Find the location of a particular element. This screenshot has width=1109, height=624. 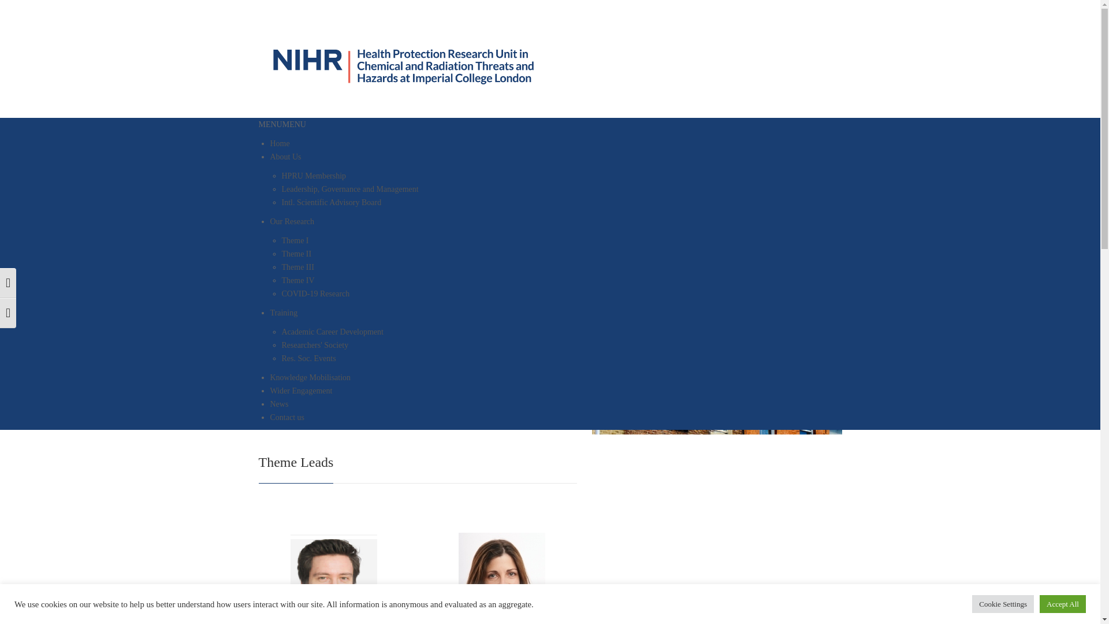

COVID-19 Research is located at coordinates (315, 294).